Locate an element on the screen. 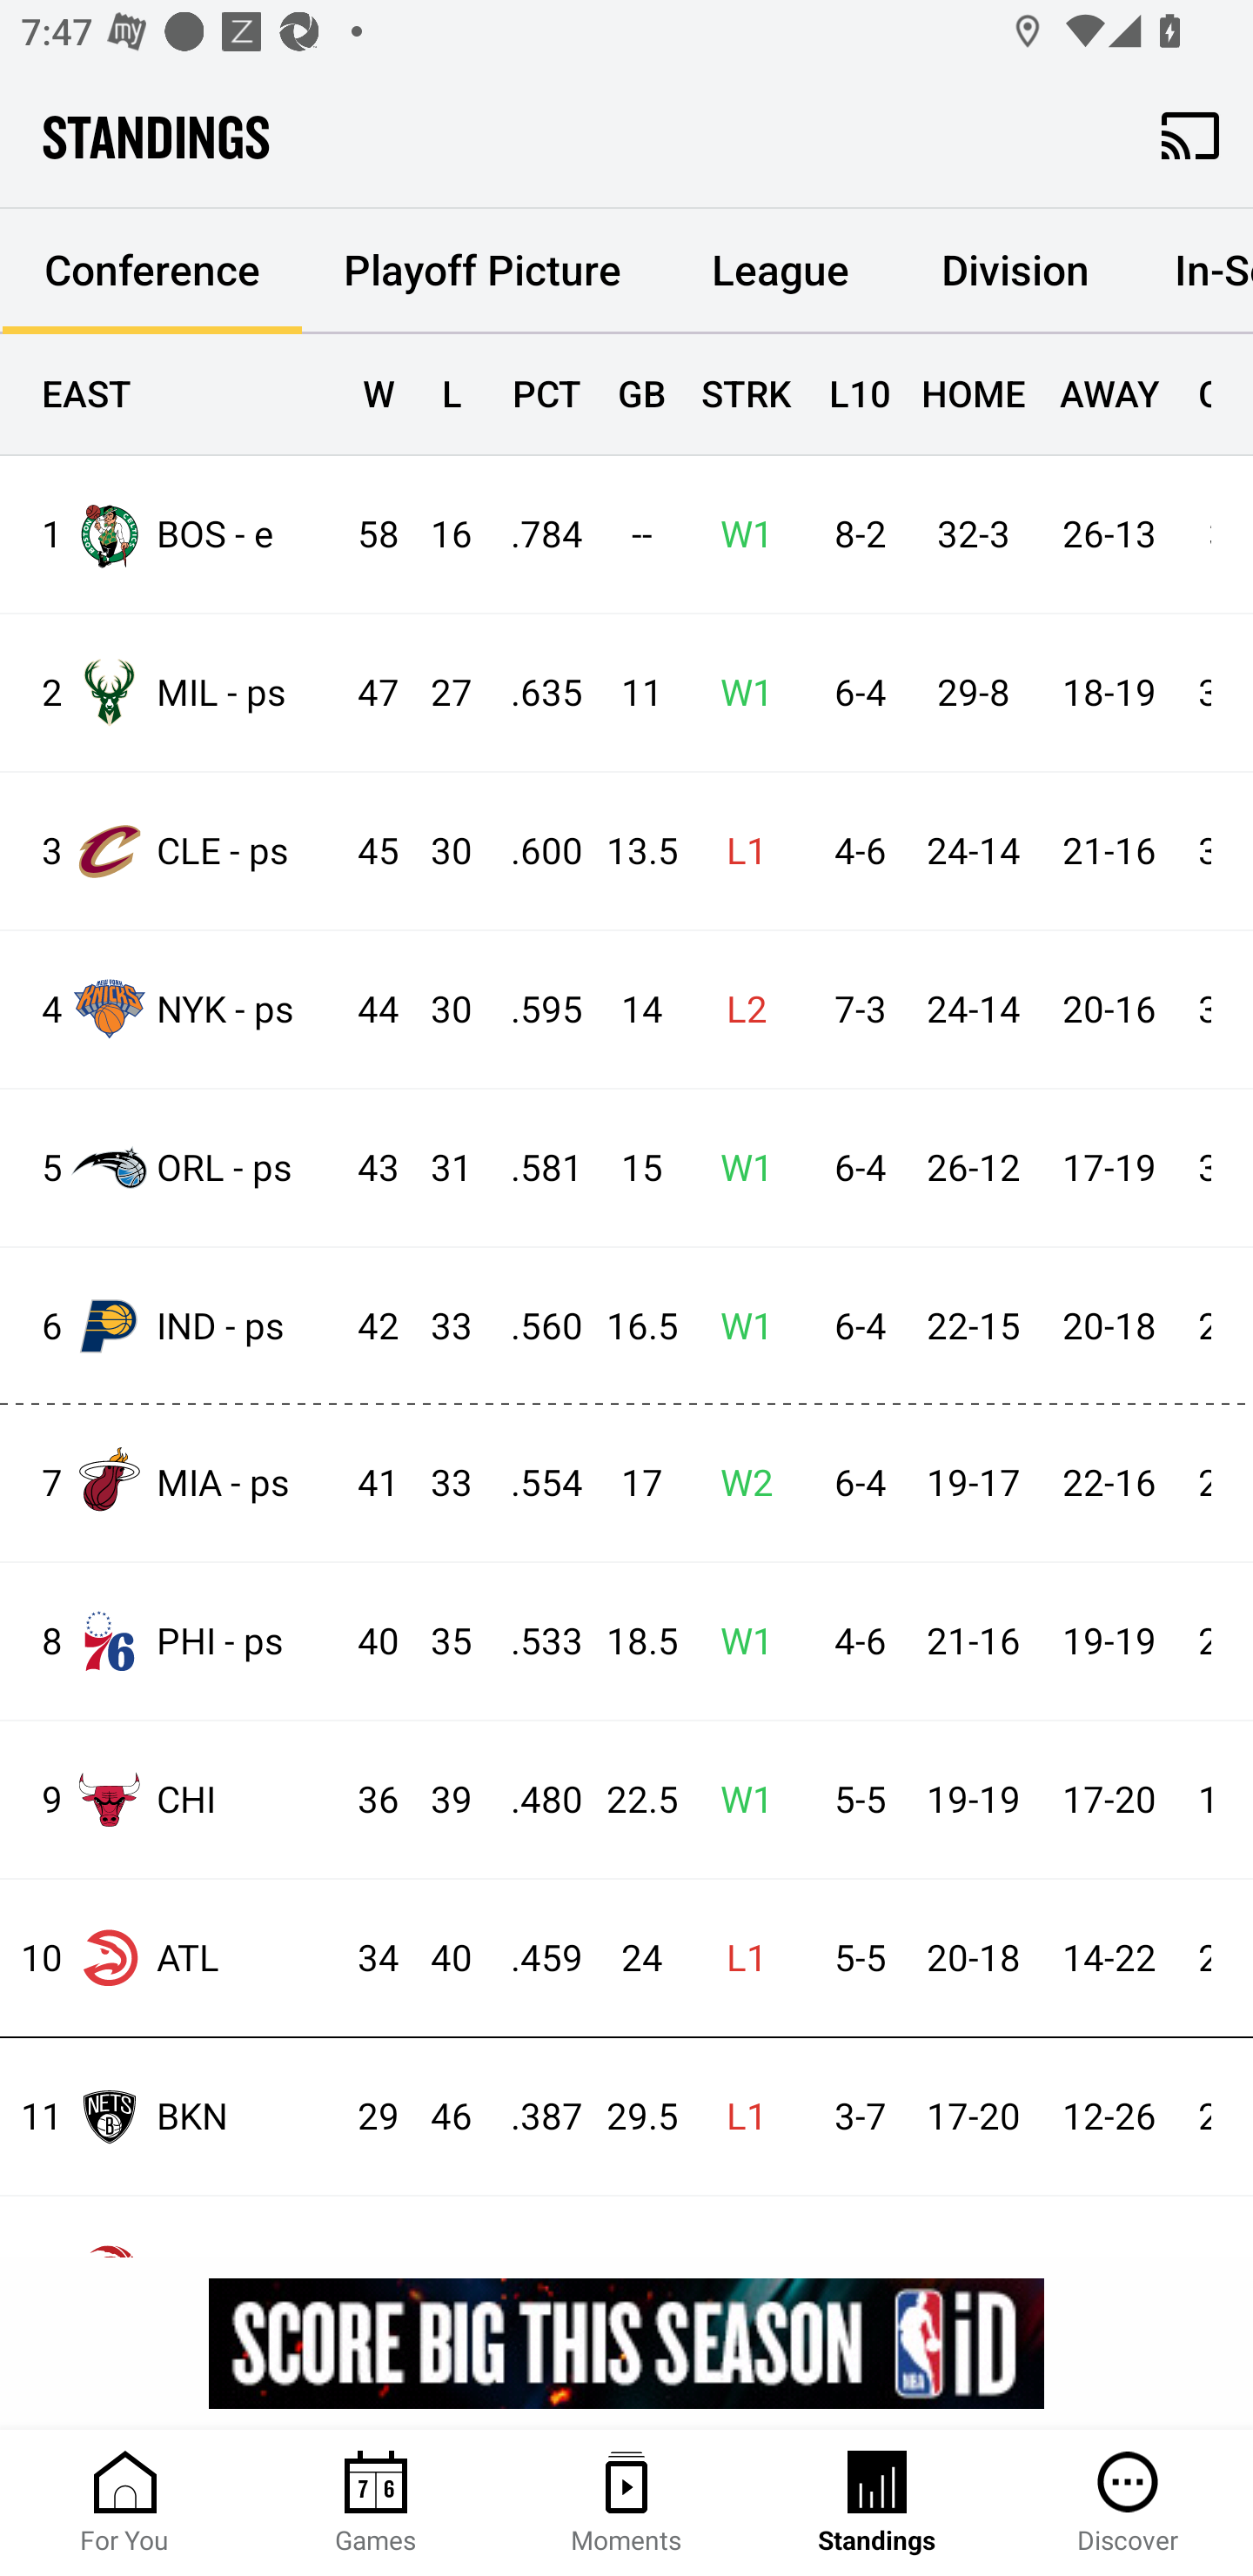  Games is located at coordinates (376, 2503).